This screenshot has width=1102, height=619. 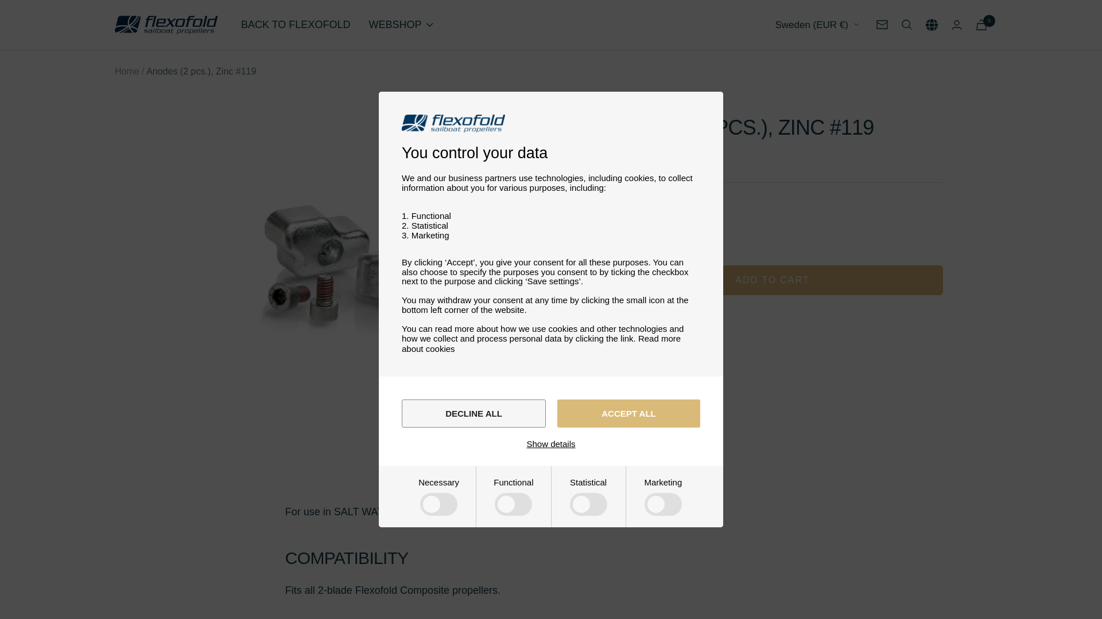 I want to click on DECLINE ALL, so click(x=474, y=413).